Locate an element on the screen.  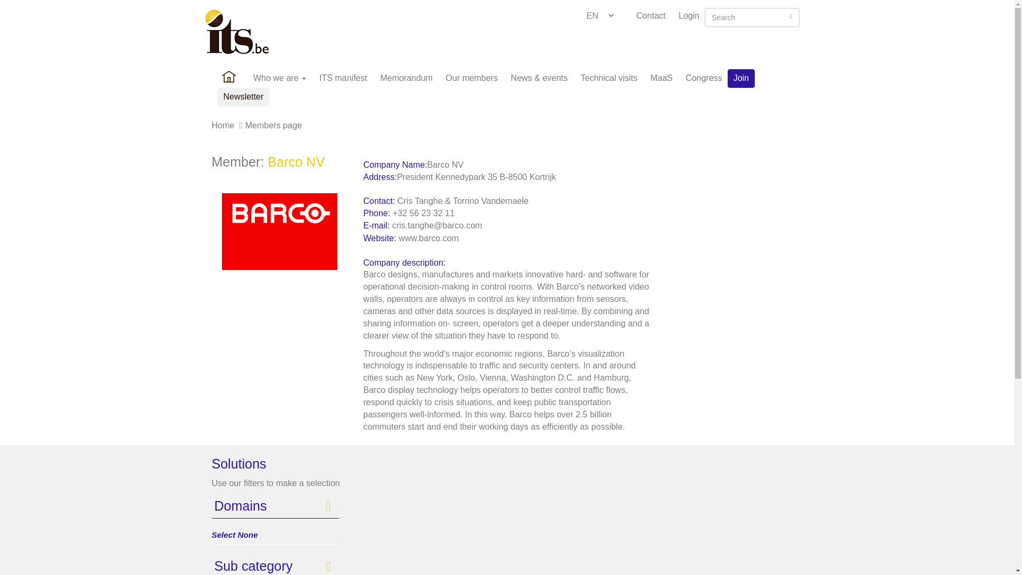
Who we are is located at coordinates (280, 76).